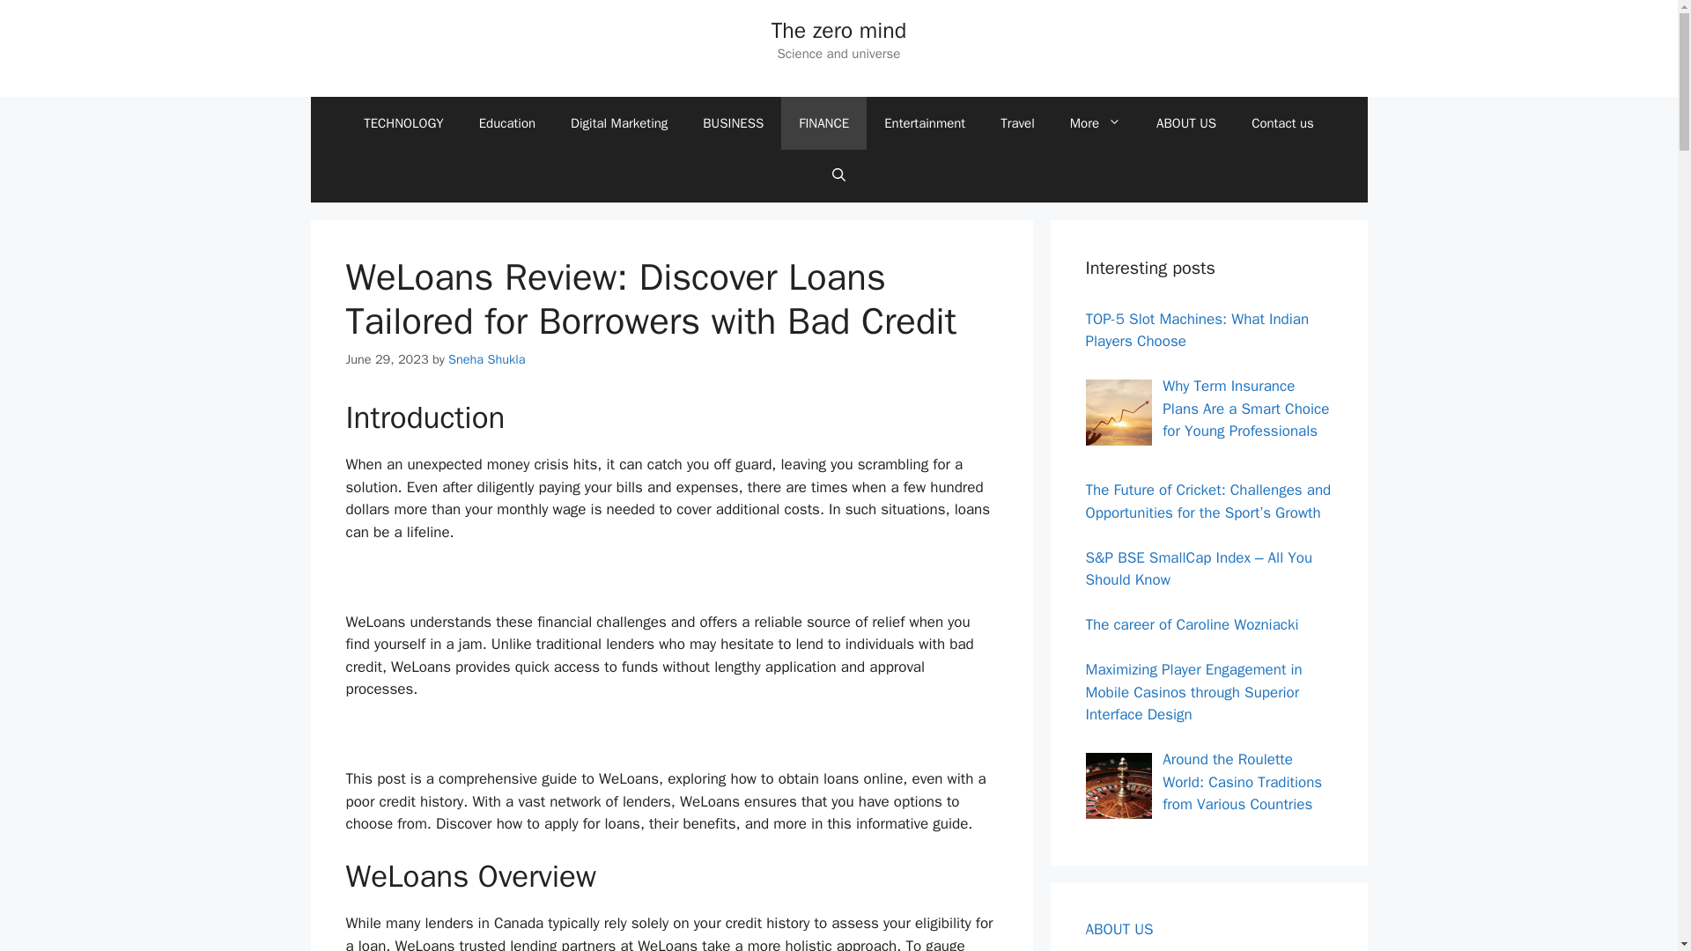  What do you see at coordinates (403, 123) in the screenshot?
I see `TECHNOLOGY` at bounding box center [403, 123].